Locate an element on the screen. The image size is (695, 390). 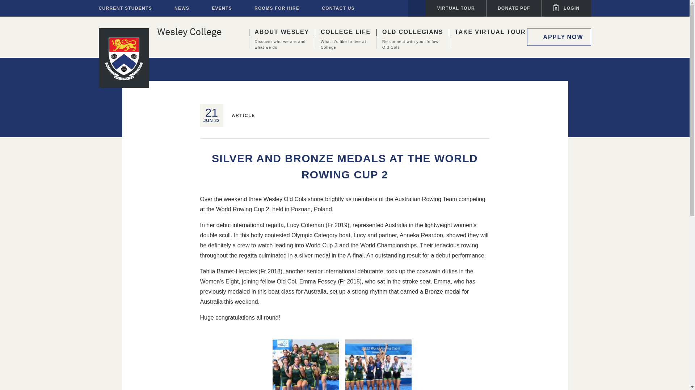
CONTACT US is located at coordinates (416, 17).